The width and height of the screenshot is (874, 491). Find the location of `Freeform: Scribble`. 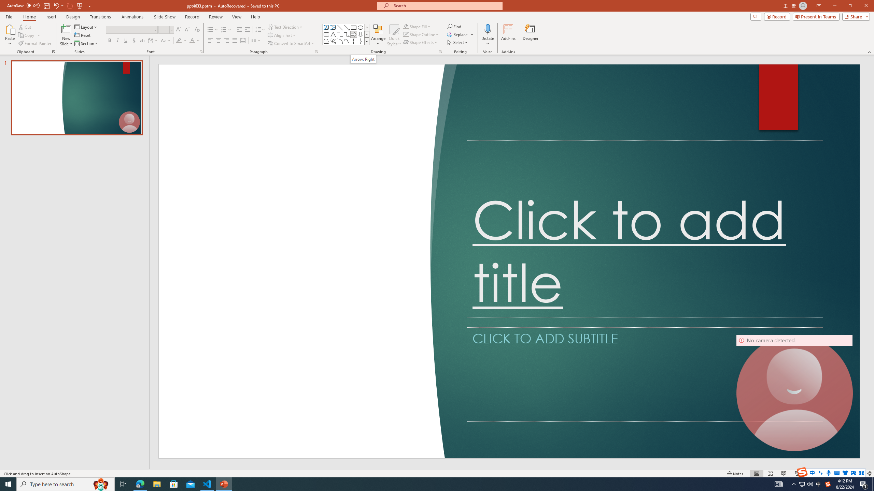

Freeform: Scribble is located at coordinates (333, 41).